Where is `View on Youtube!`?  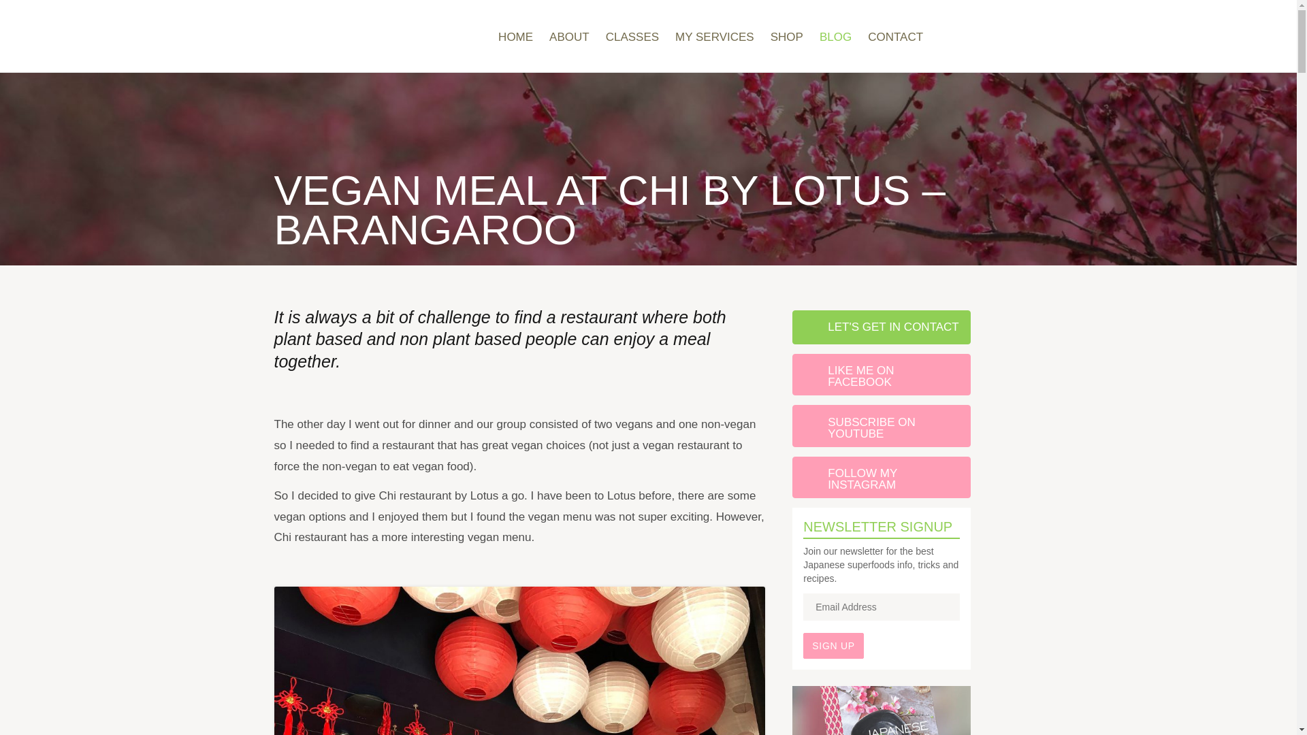 View on Youtube! is located at coordinates (965, 41).